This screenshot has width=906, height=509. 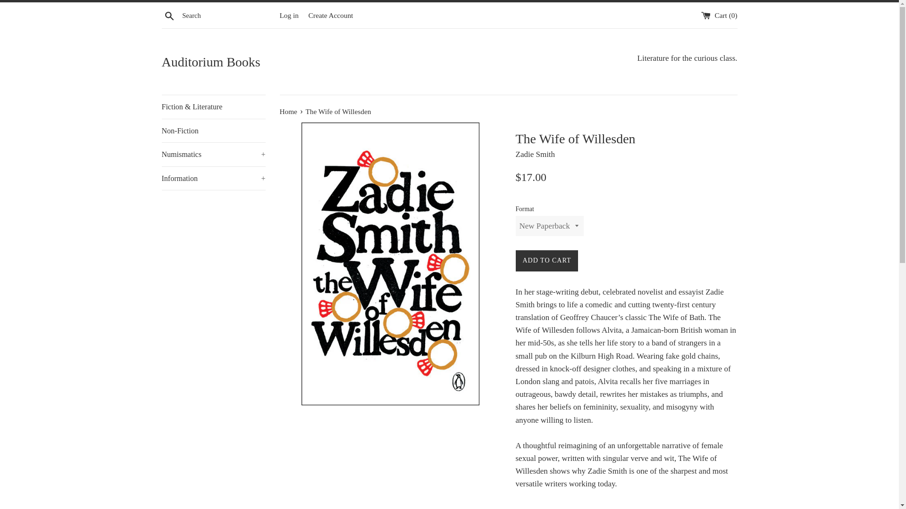 I want to click on Home, so click(x=289, y=111).